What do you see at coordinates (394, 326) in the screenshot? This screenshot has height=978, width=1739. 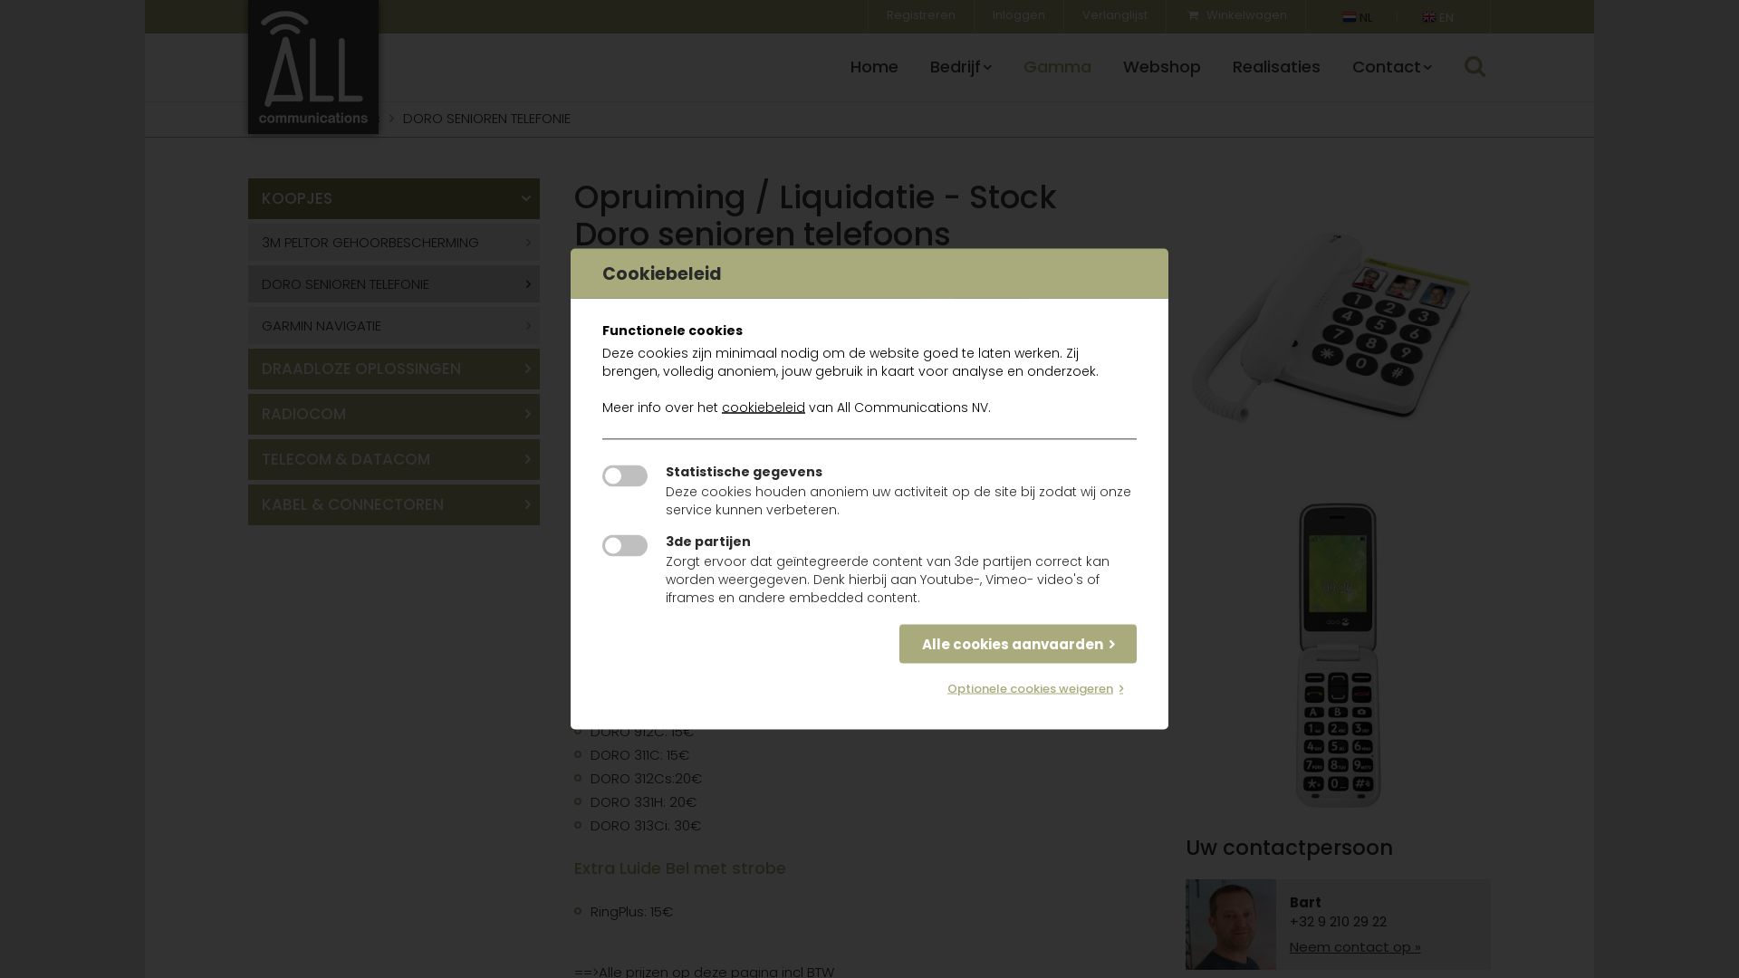 I see `GARMIN NAVIGATIE` at bounding box center [394, 326].